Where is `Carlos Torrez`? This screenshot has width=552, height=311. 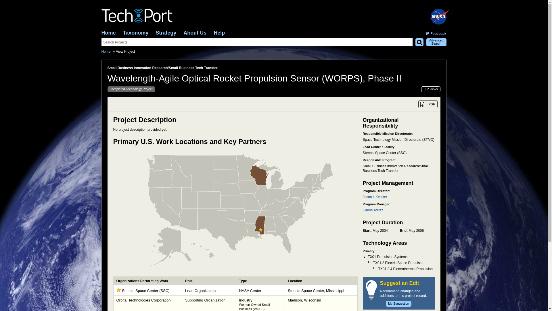
Carlos Torrez is located at coordinates (373, 210).